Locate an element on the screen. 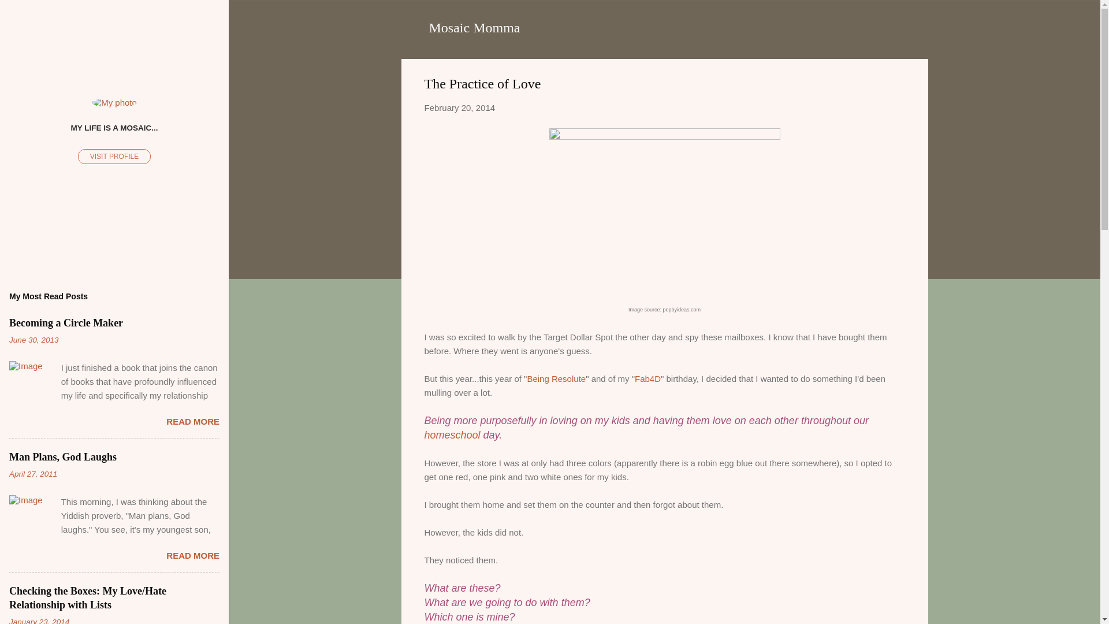 Image resolution: width=1109 pixels, height=624 pixels. permanent link is located at coordinates (459, 107).